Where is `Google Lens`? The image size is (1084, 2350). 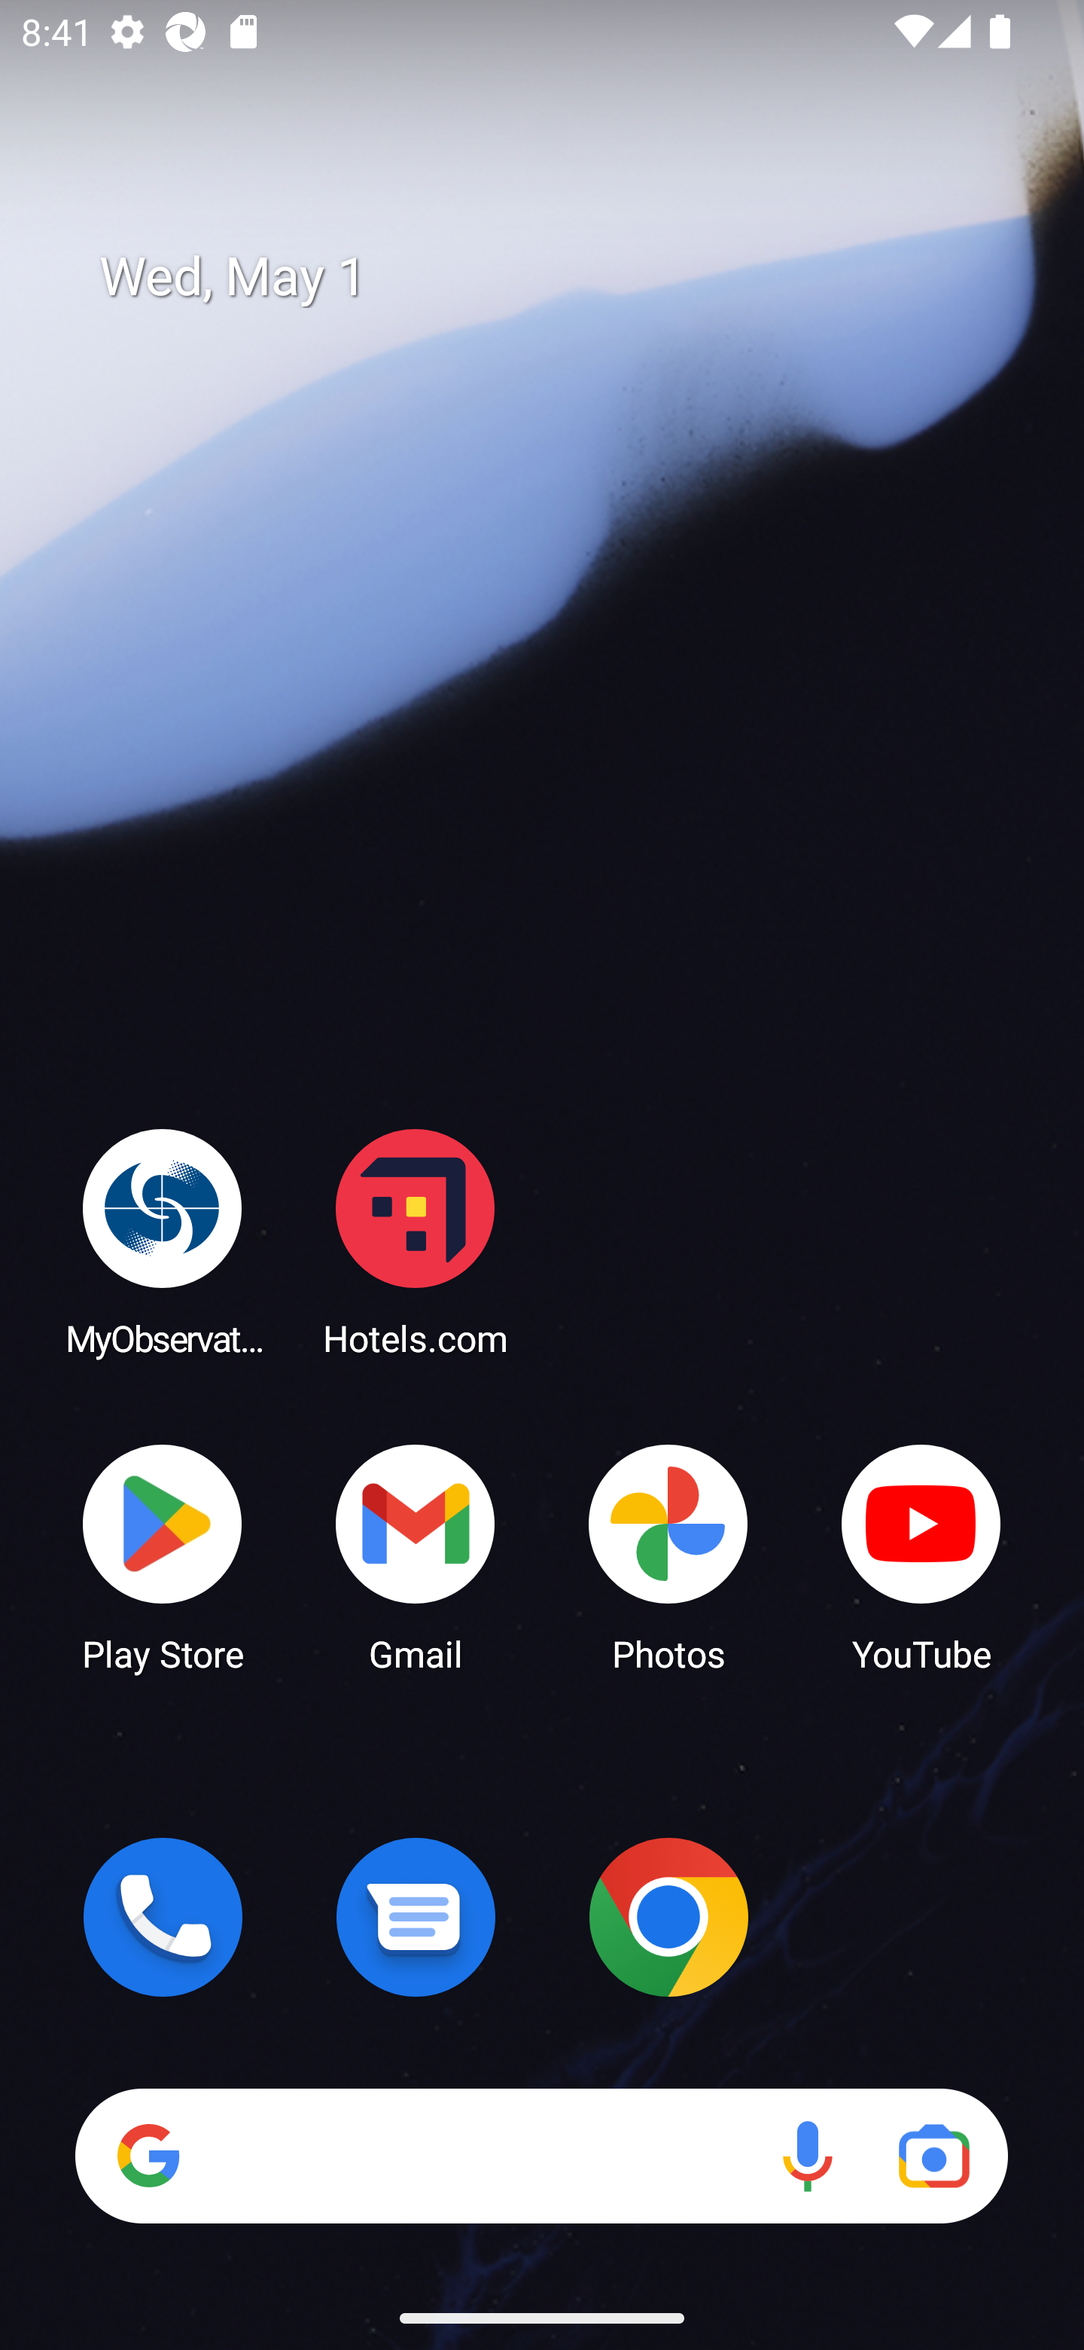 Google Lens is located at coordinates (933, 2156).